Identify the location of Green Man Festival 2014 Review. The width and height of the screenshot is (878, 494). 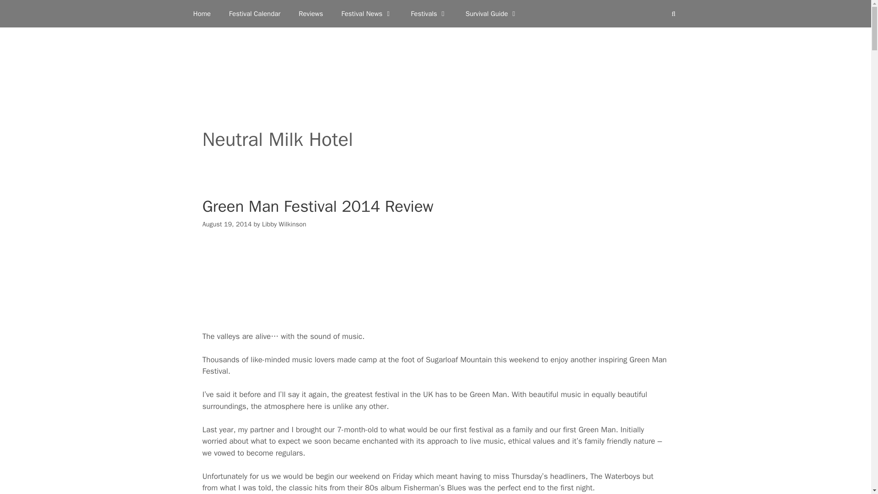
(317, 206).